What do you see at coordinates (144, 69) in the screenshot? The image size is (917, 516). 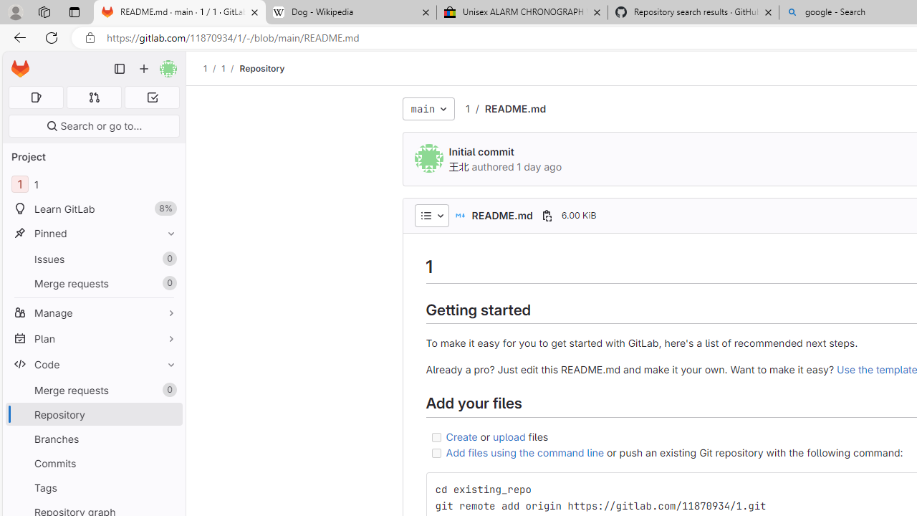 I see `Create new...` at bounding box center [144, 69].